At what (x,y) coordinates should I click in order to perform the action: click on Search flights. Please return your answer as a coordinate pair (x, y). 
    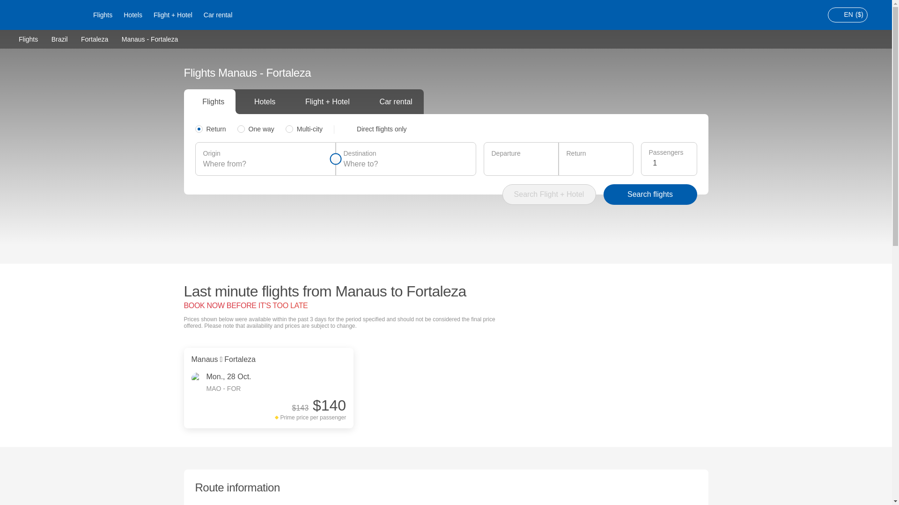
    Looking at the image, I should click on (650, 195).